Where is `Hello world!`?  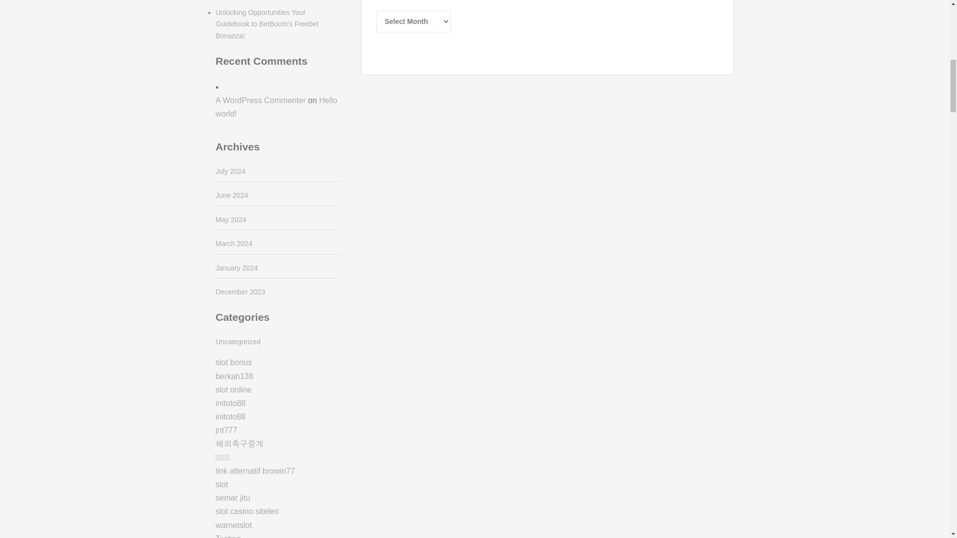
Hello world! is located at coordinates (276, 107).